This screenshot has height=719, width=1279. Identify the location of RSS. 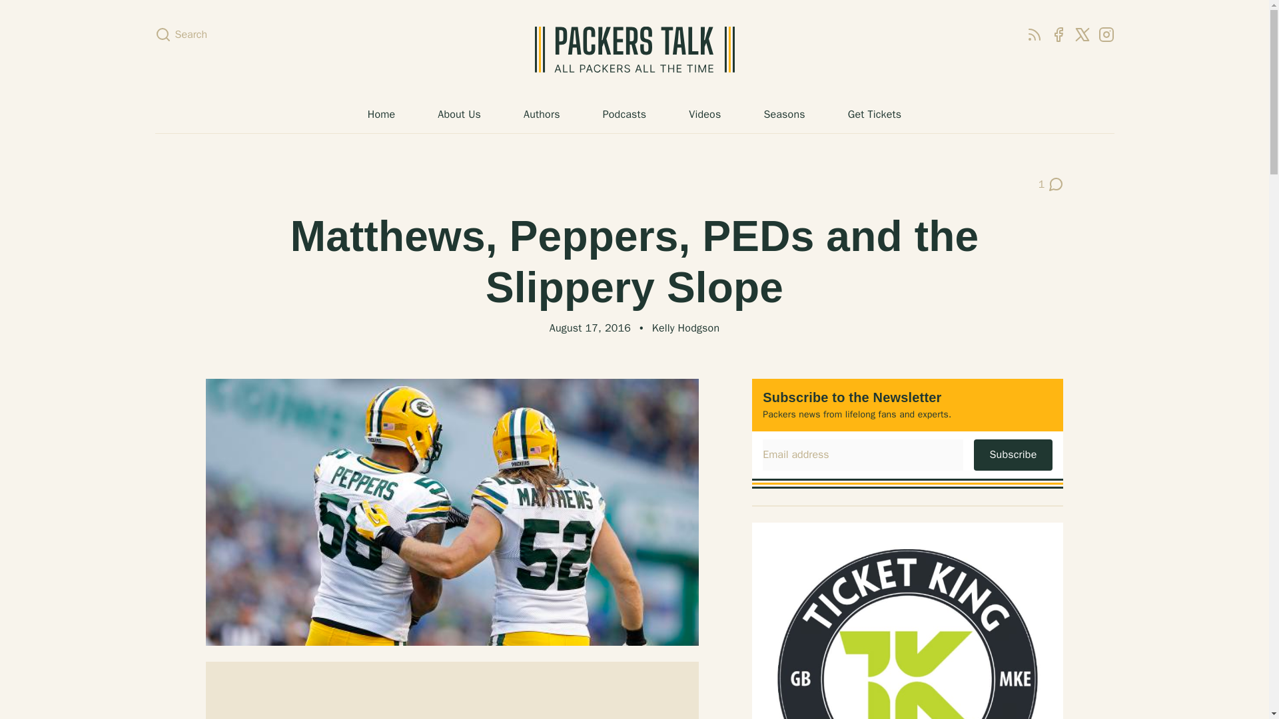
(1034, 34).